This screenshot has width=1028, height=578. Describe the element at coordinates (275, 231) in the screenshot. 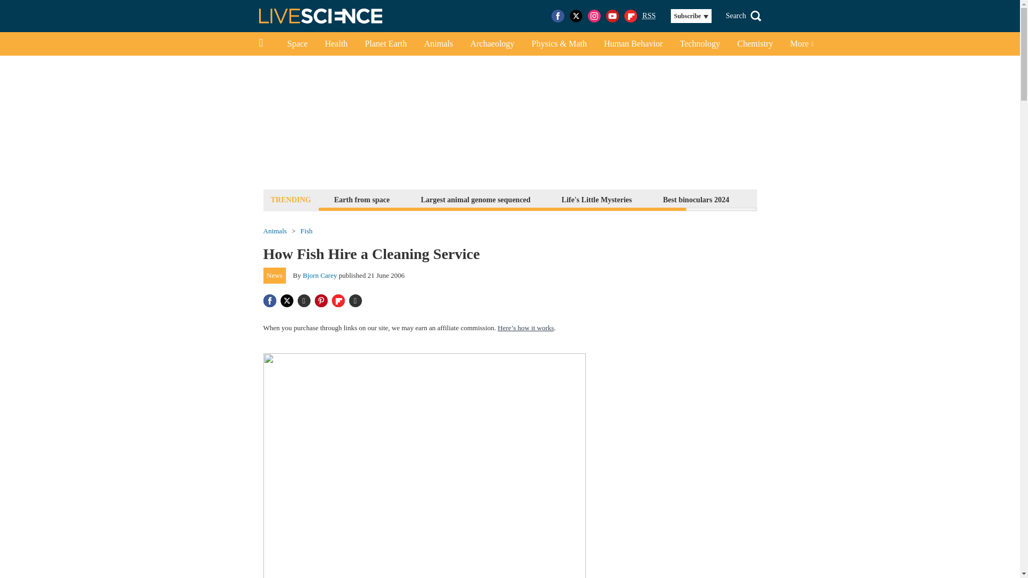

I see `Animals` at that location.